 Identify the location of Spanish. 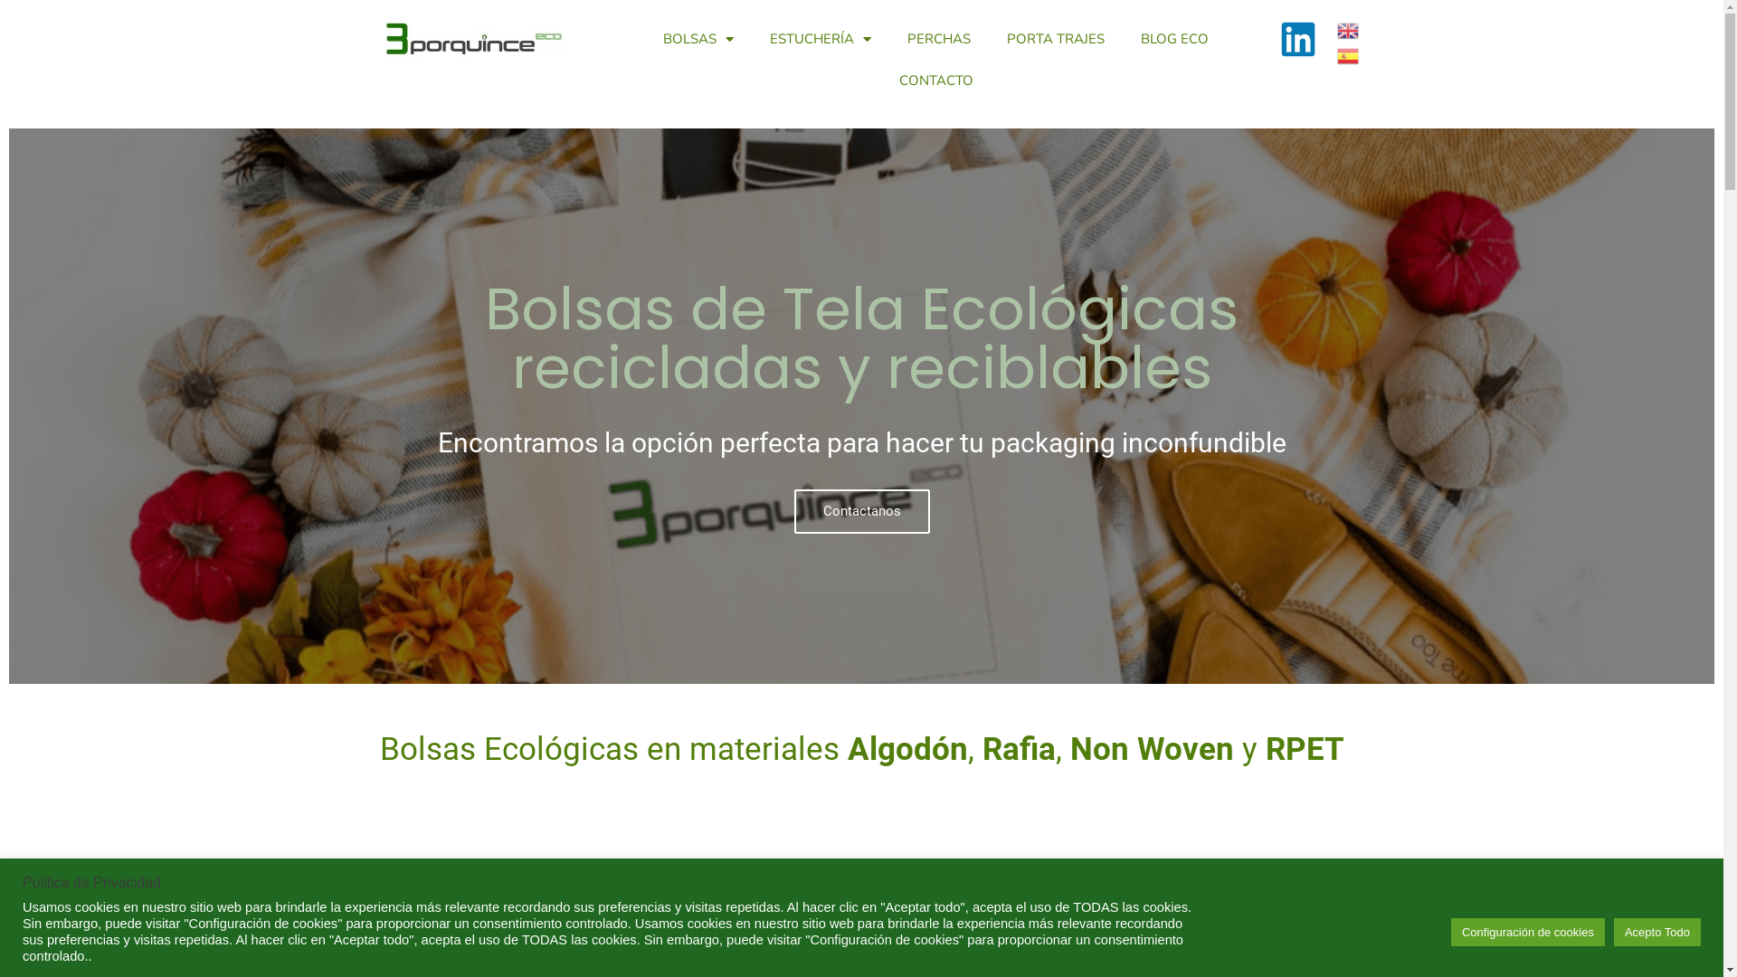
(1349, 55).